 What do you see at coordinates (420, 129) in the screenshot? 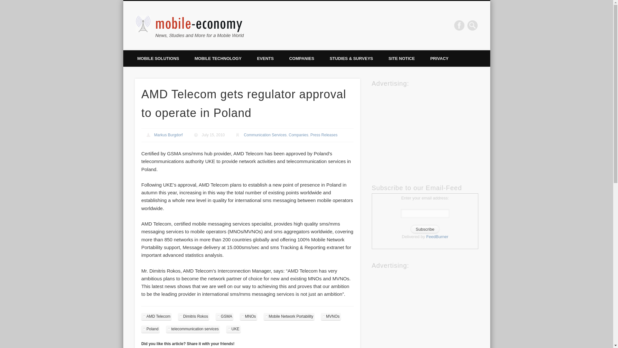
I see `Advertisement` at bounding box center [420, 129].